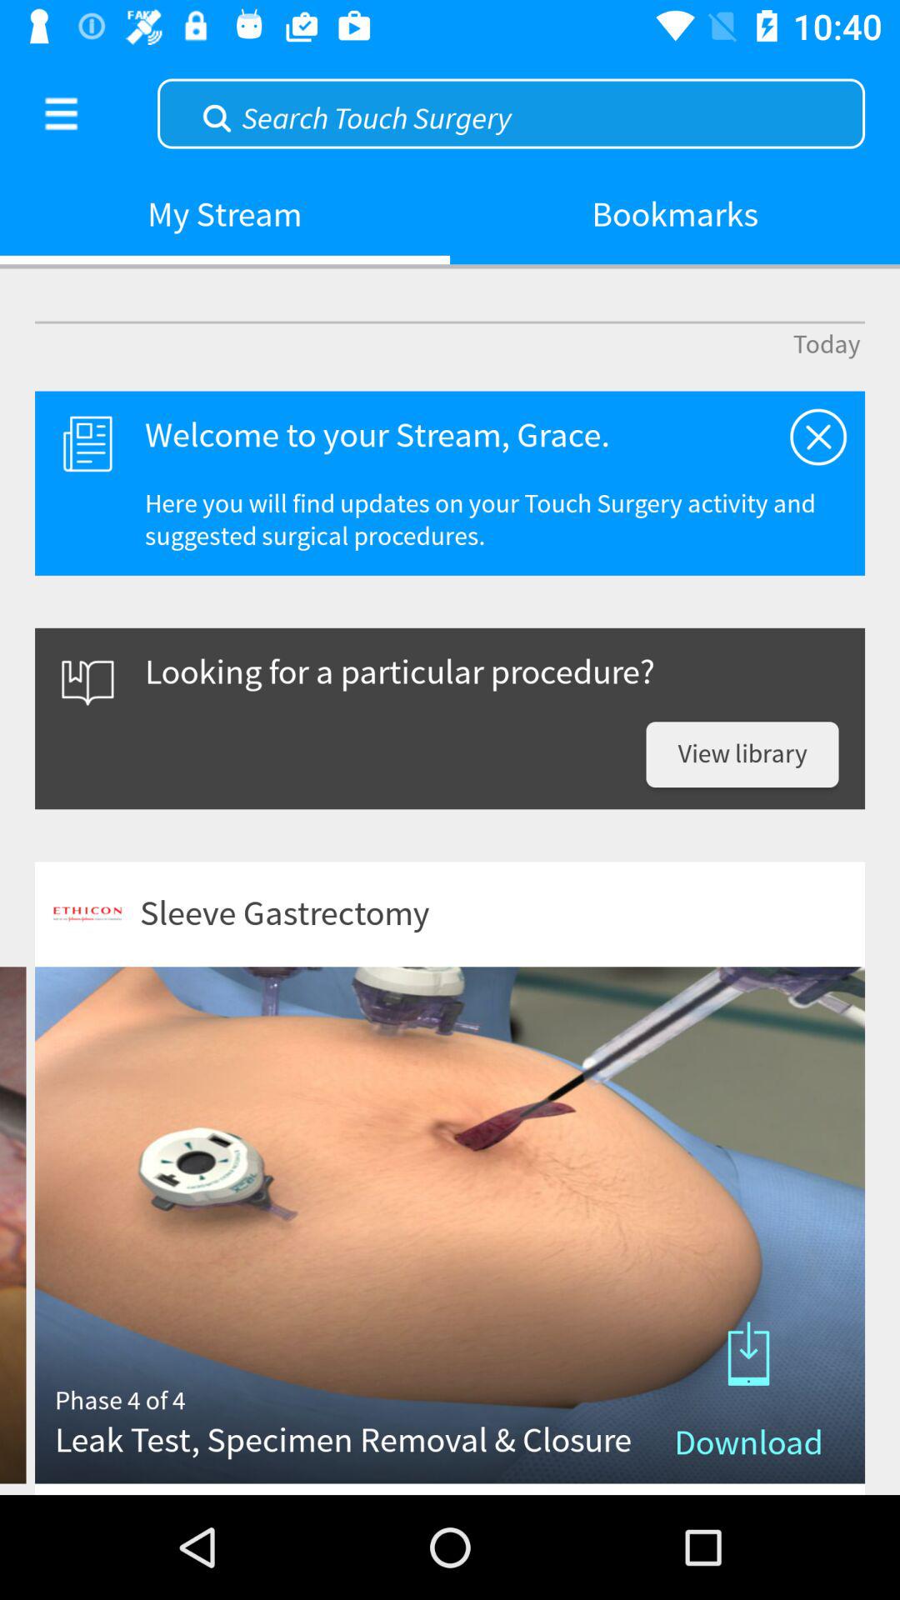 This screenshot has height=1600, width=900. What do you see at coordinates (742, 755) in the screenshot?
I see `launch view library` at bounding box center [742, 755].